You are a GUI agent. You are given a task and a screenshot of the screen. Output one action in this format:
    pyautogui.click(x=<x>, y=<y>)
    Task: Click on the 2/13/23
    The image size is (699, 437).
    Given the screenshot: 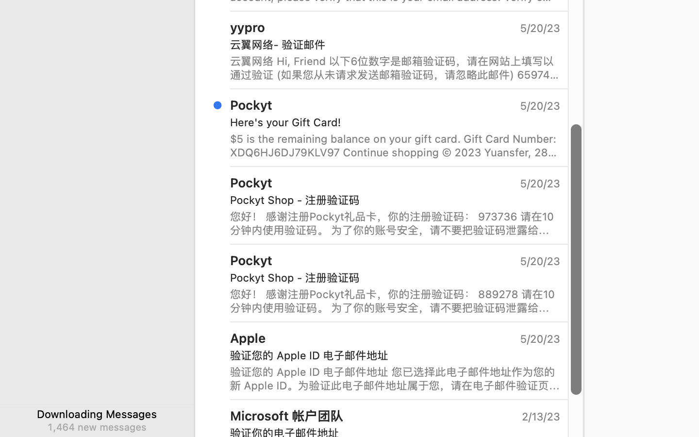 What is the action you would take?
    pyautogui.click(x=540, y=417)
    